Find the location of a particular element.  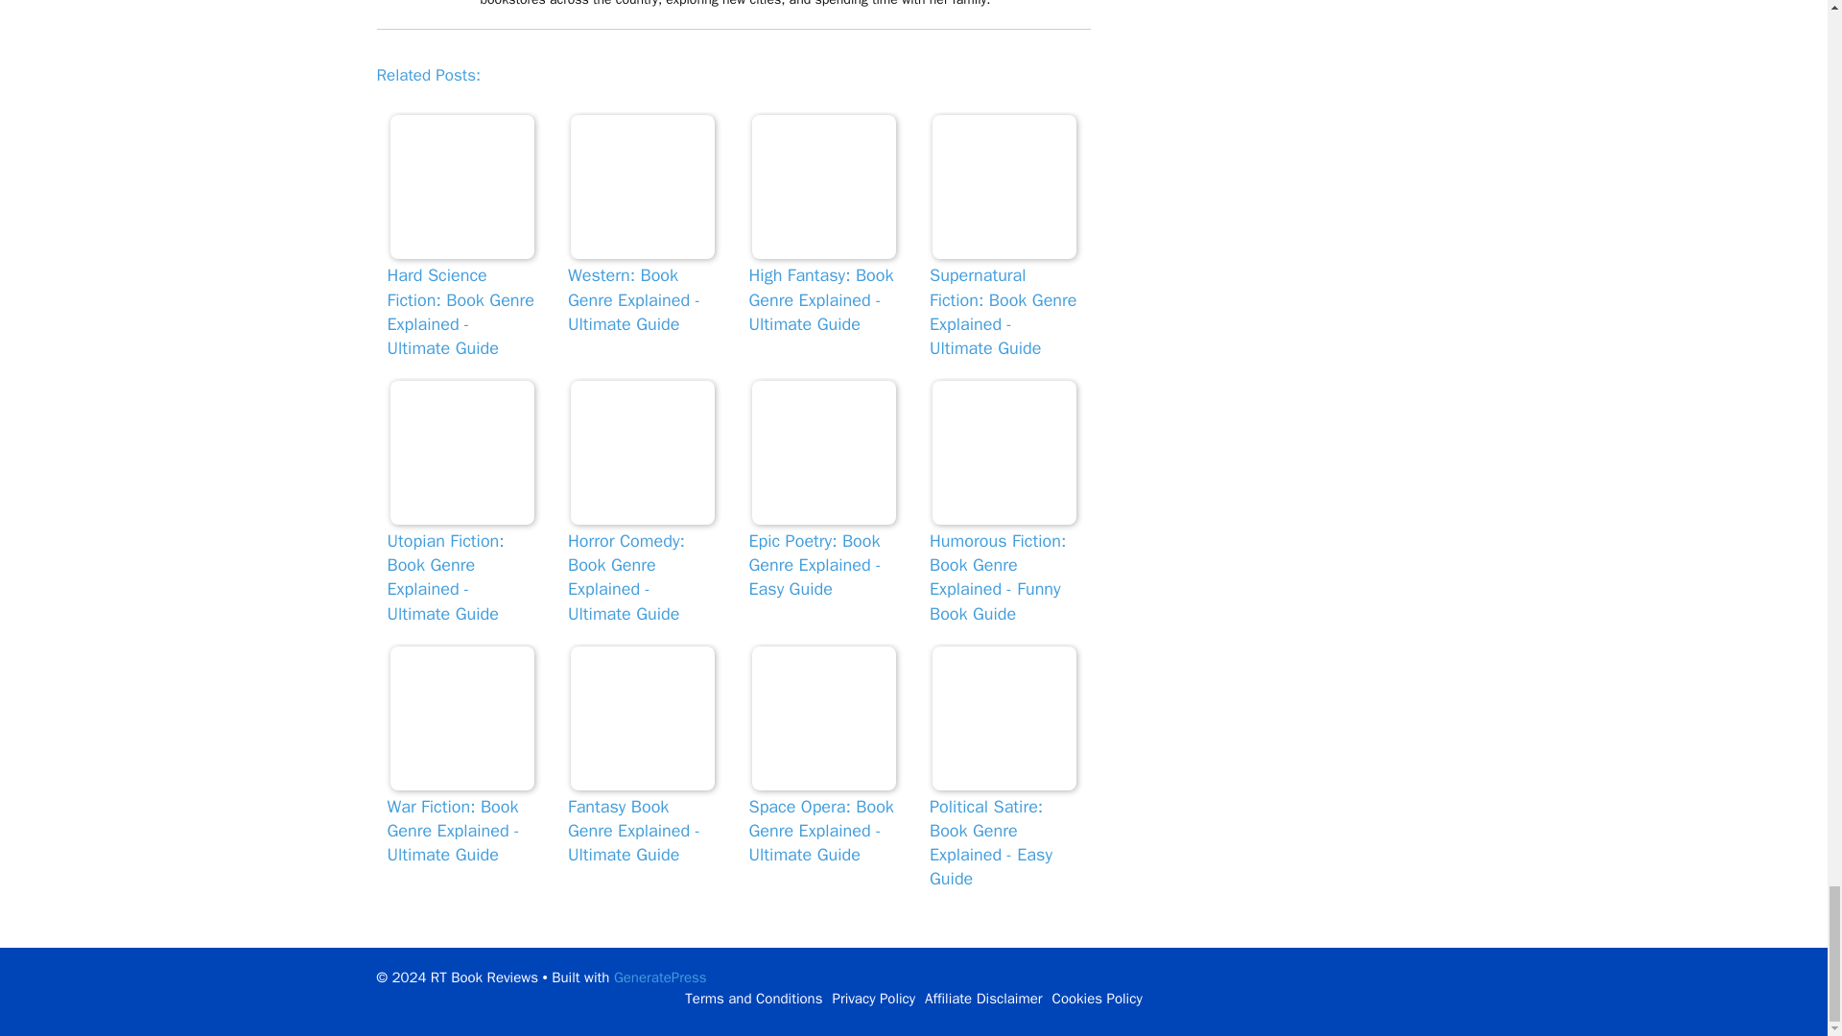

High Fantasy: Book Genre Explained - Ultimate Guide is located at coordinates (823, 186).